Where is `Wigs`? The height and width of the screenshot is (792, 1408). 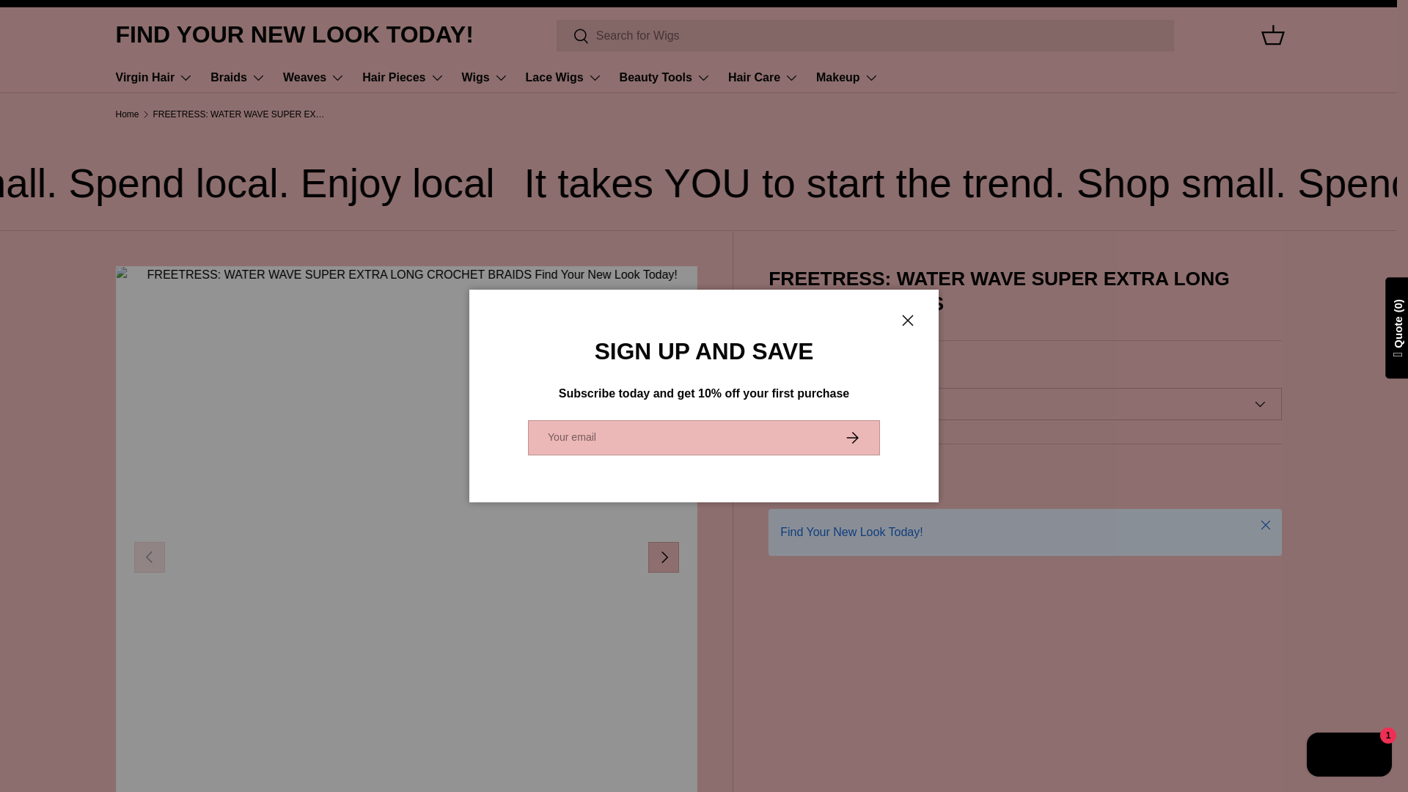
Wigs is located at coordinates (485, 78).